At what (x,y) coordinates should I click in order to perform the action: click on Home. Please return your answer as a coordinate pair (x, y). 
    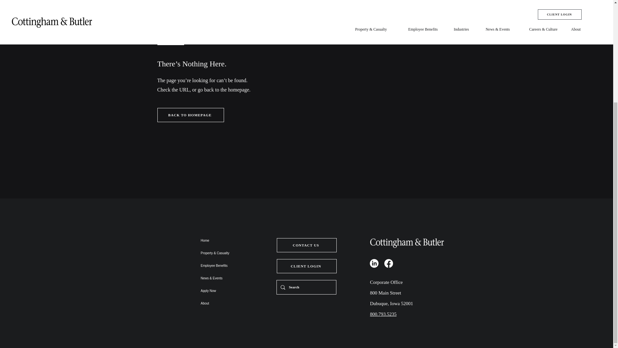
    Looking at the image, I should click on (223, 240).